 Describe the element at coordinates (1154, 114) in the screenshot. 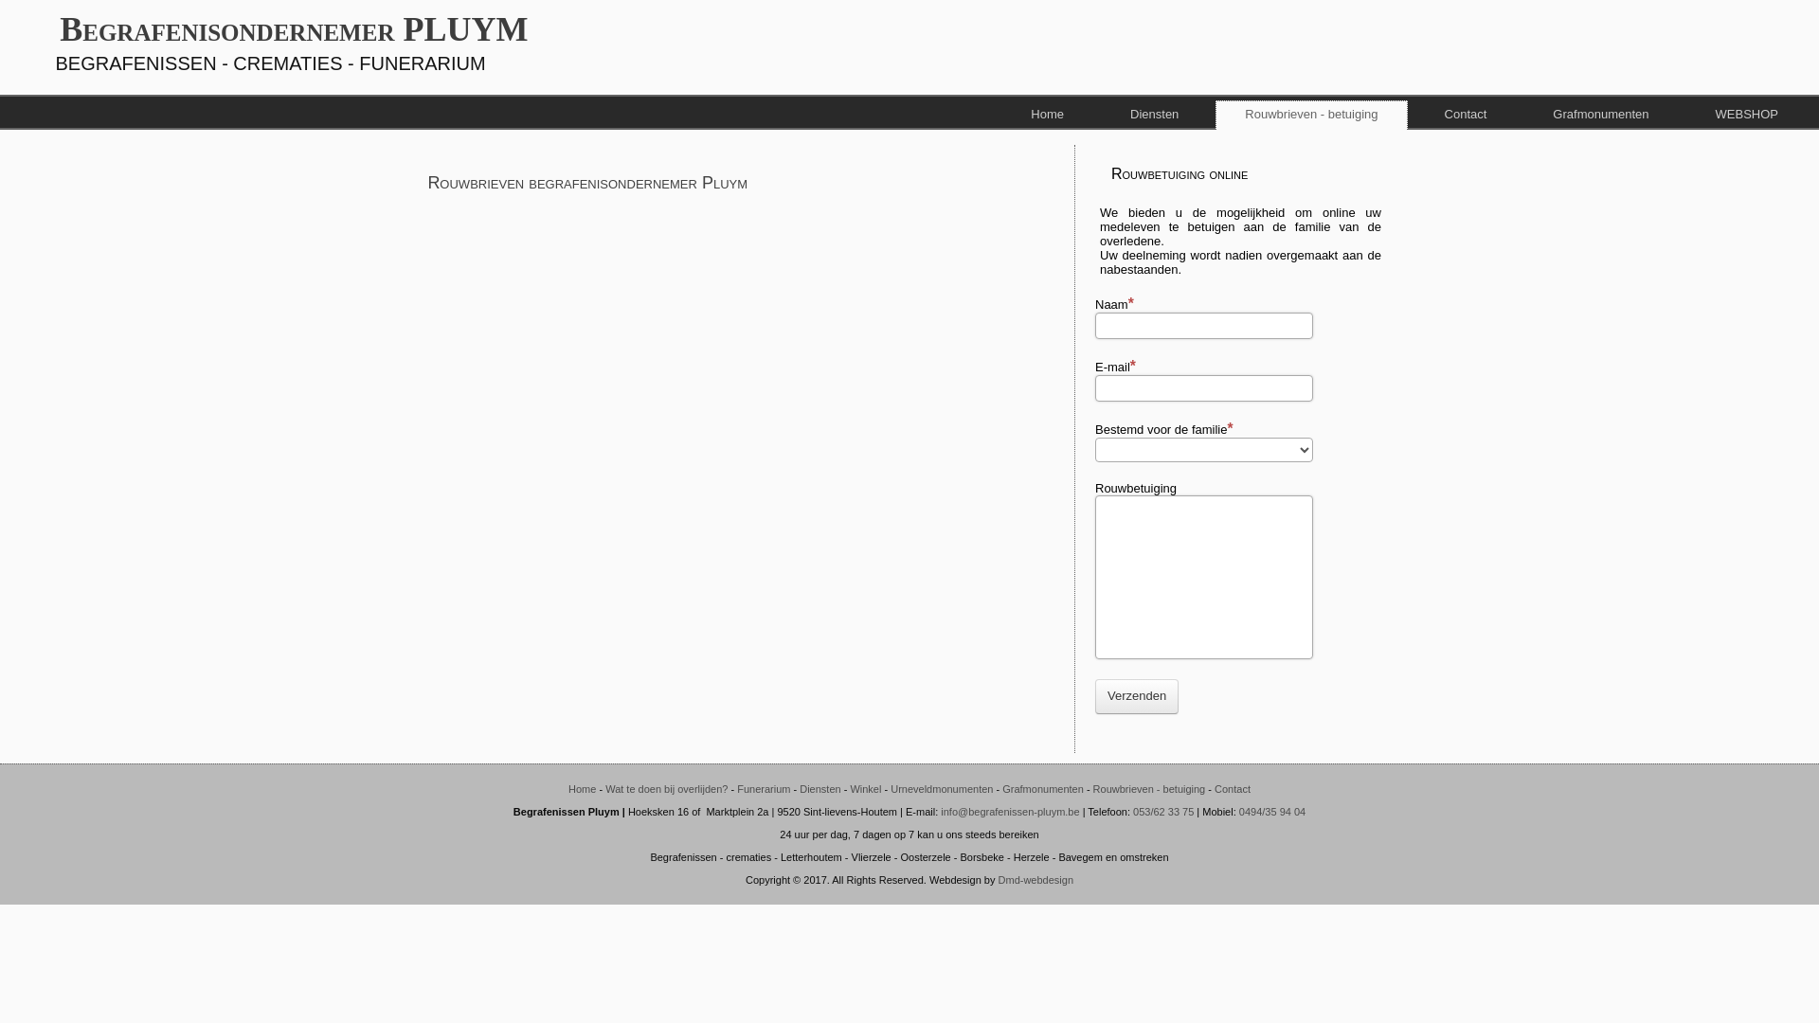

I see `Diensten` at that location.